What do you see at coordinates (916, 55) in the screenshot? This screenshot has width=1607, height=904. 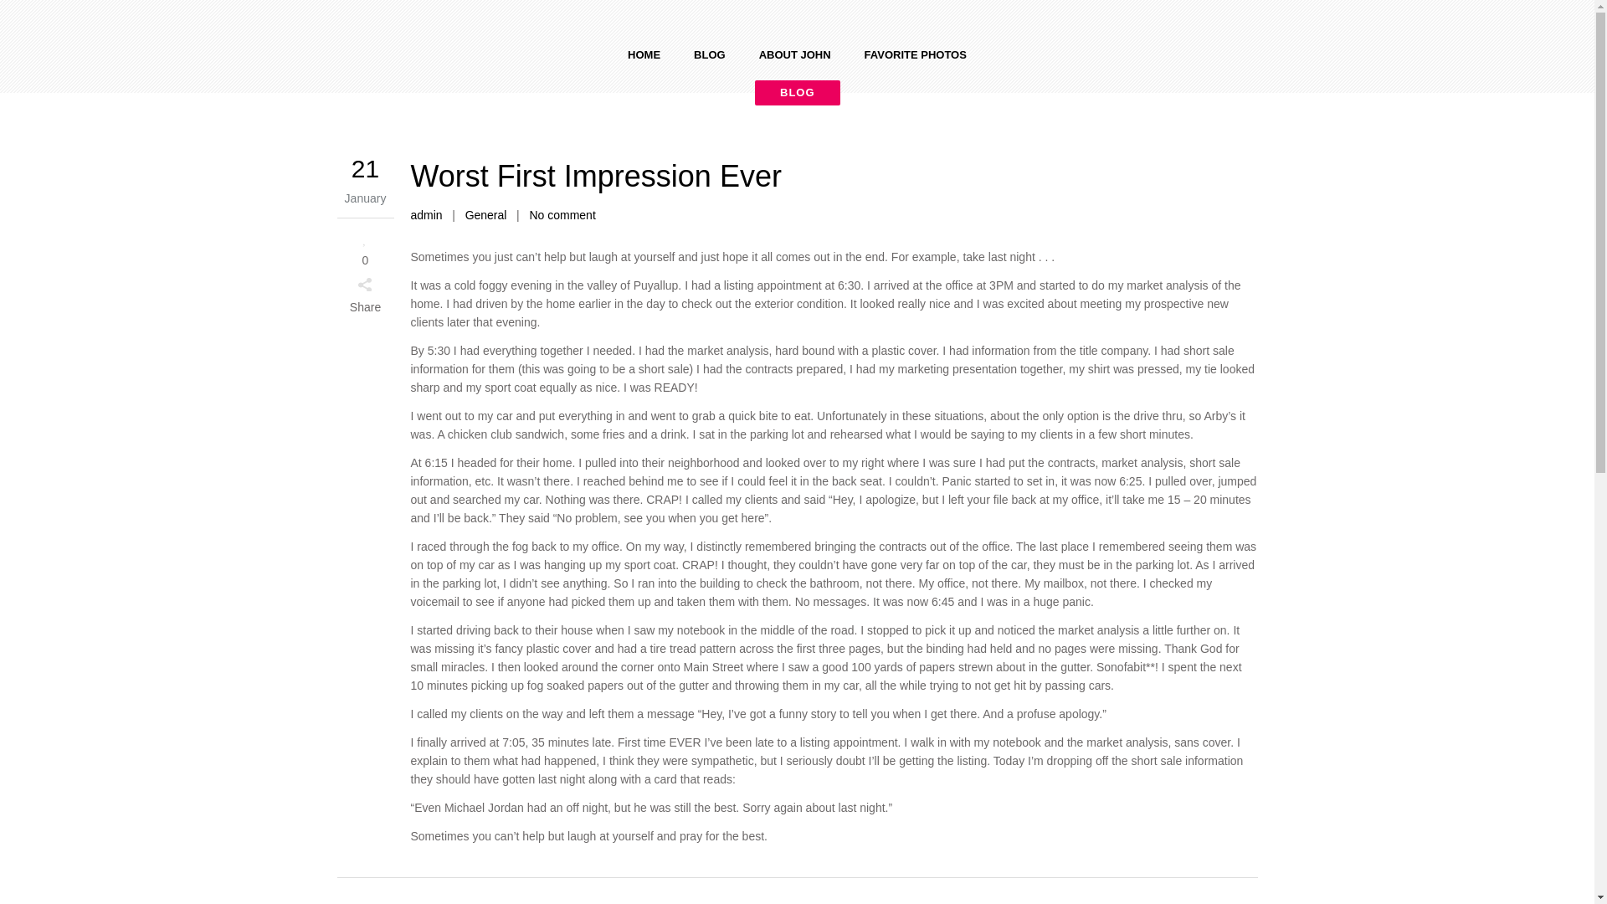 I see `FAVORITE PHOTOS` at bounding box center [916, 55].